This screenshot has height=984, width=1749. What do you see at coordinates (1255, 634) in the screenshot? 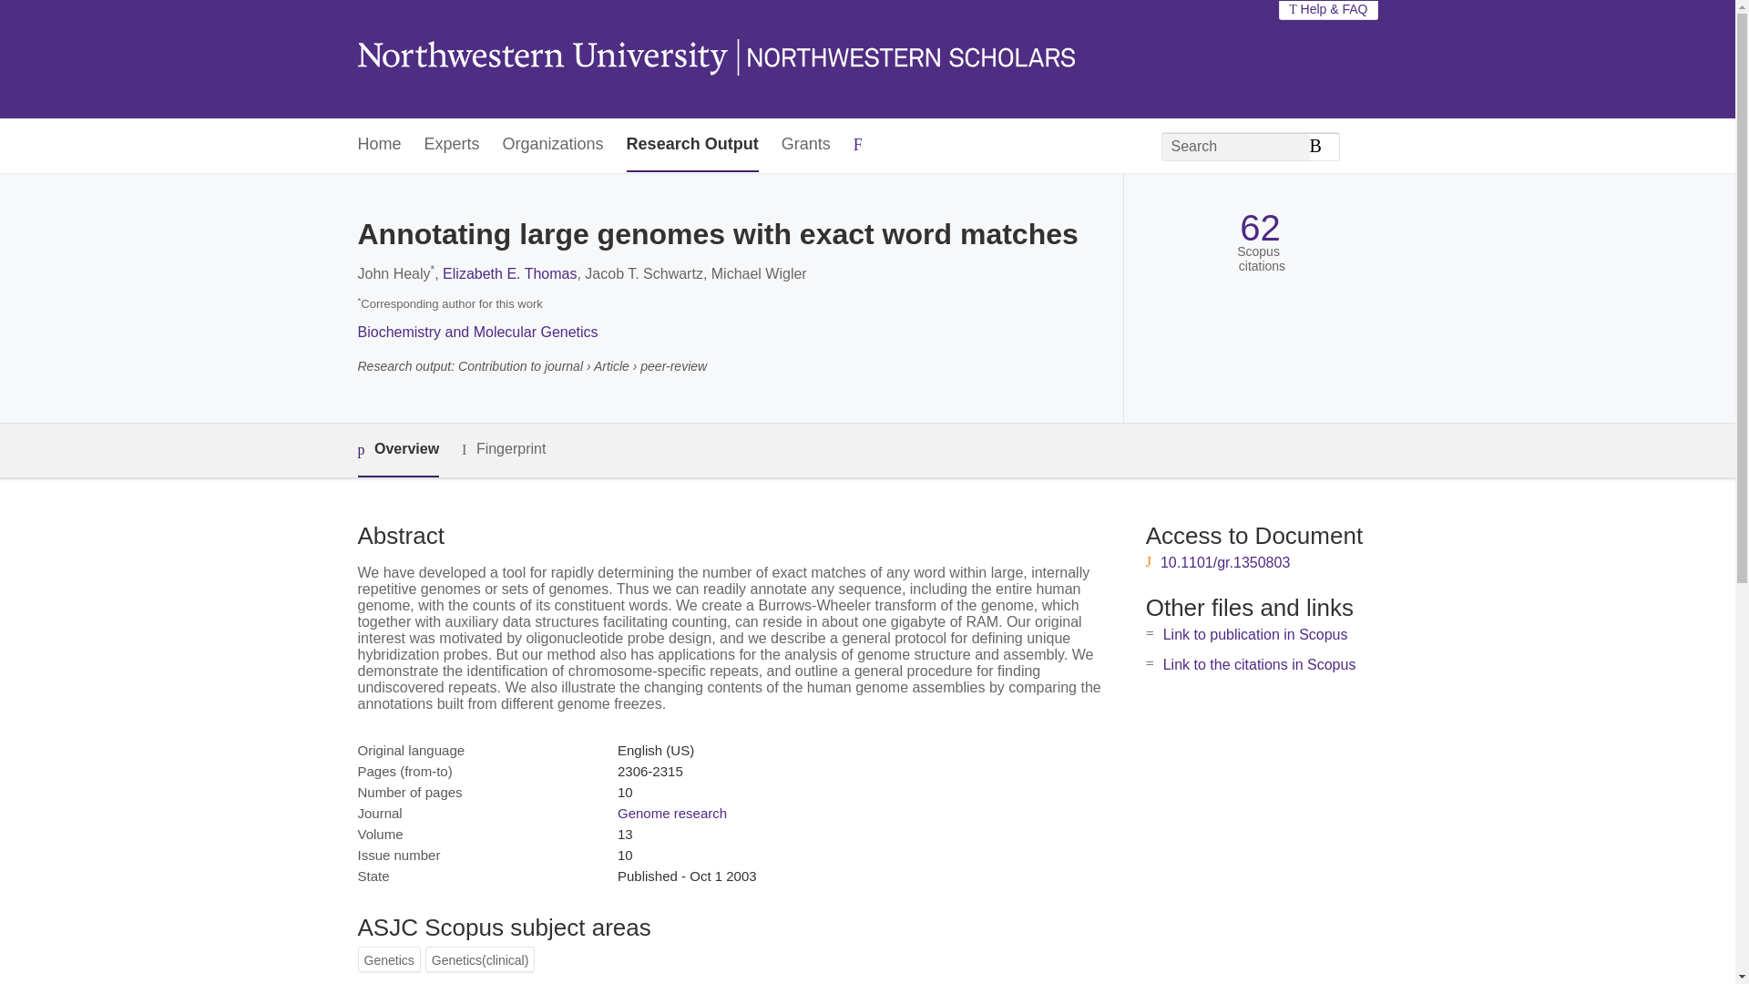
I see `Link to publication in Scopus` at bounding box center [1255, 634].